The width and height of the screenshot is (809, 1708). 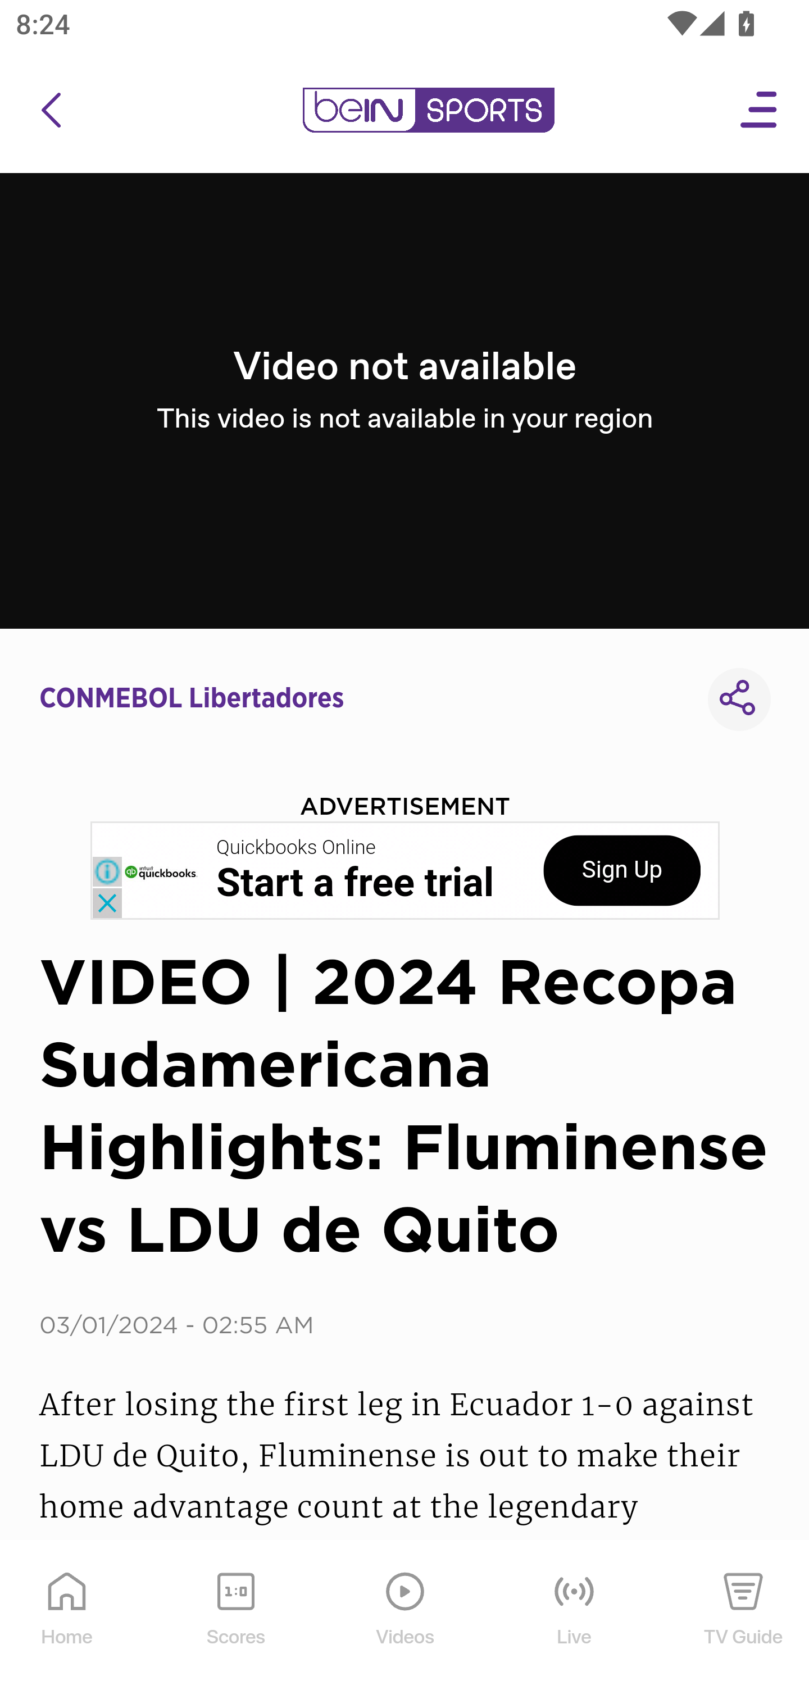 I want to click on en-us?platform=mobile_android bein logo, so click(x=428, y=110).